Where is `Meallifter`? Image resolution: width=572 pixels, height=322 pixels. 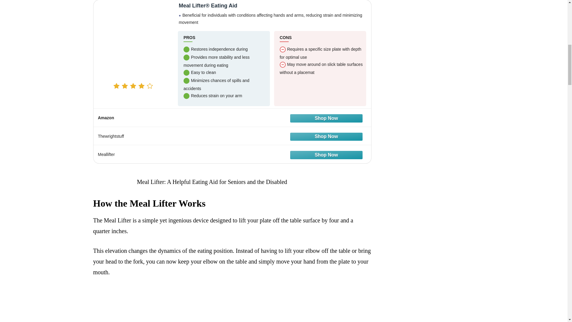
Meallifter is located at coordinates (232, 154).